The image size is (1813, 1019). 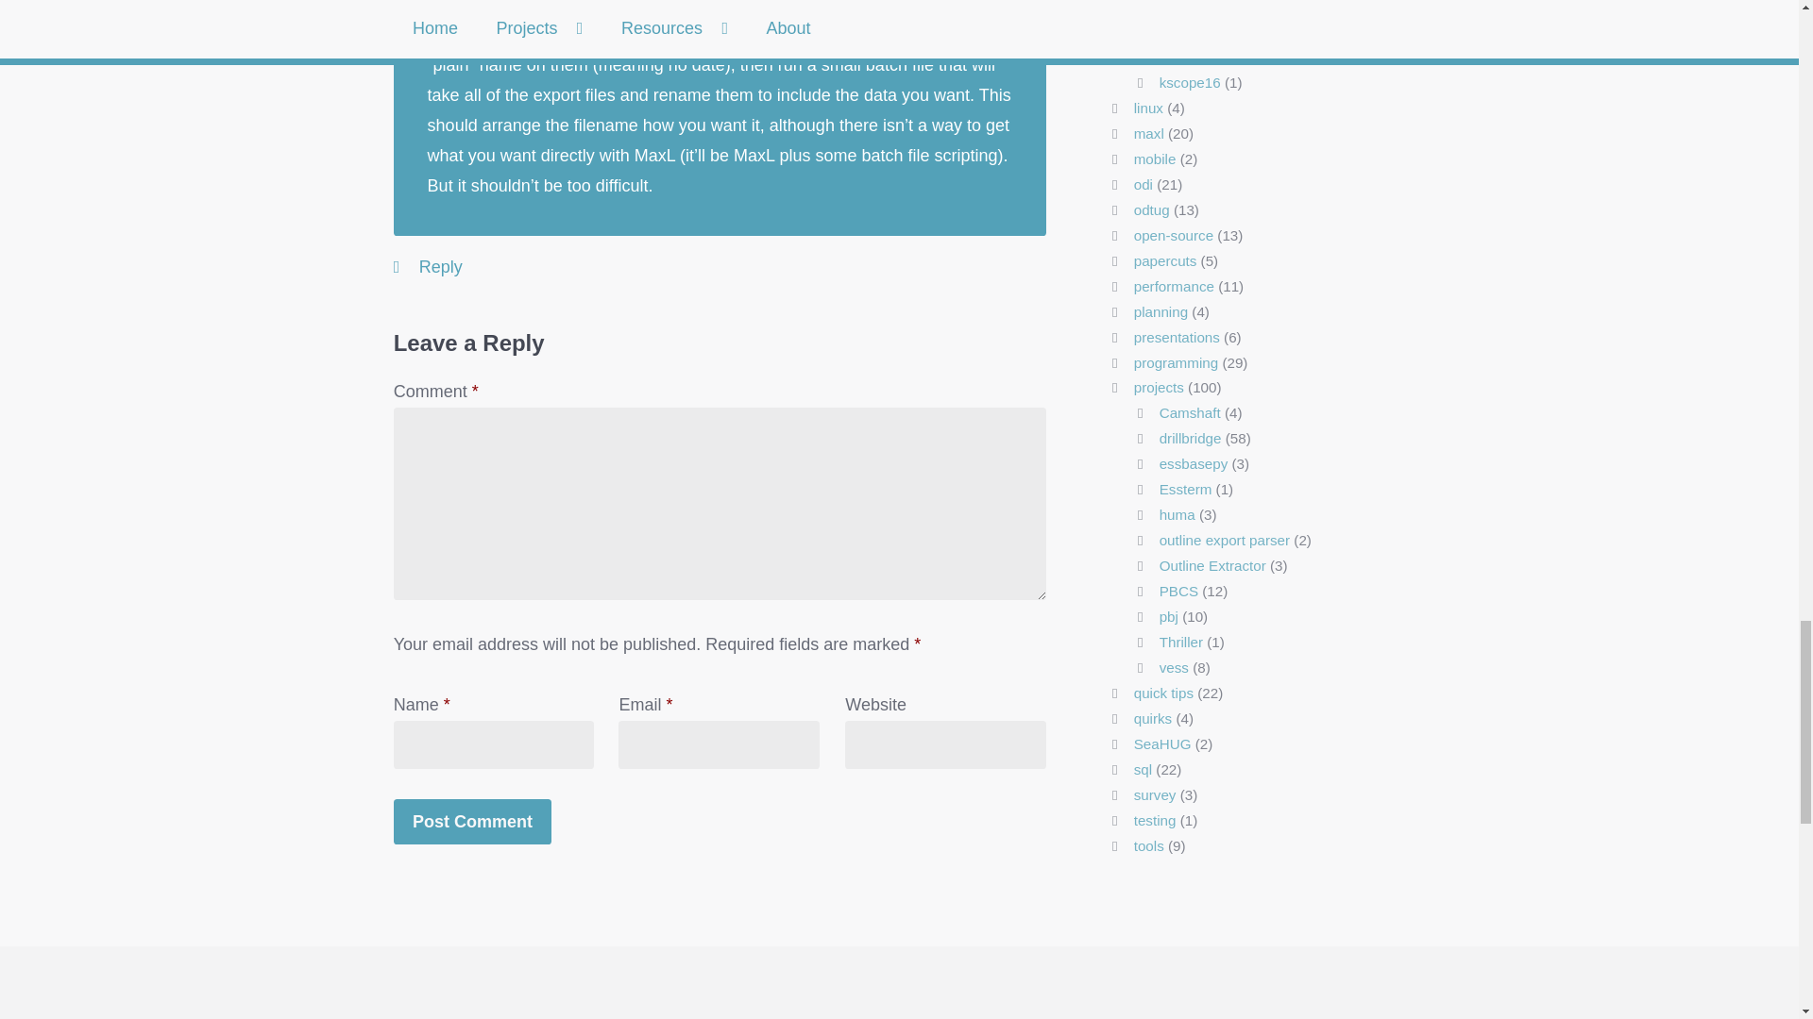 What do you see at coordinates (472, 821) in the screenshot?
I see `Post Comment` at bounding box center [472, 821].